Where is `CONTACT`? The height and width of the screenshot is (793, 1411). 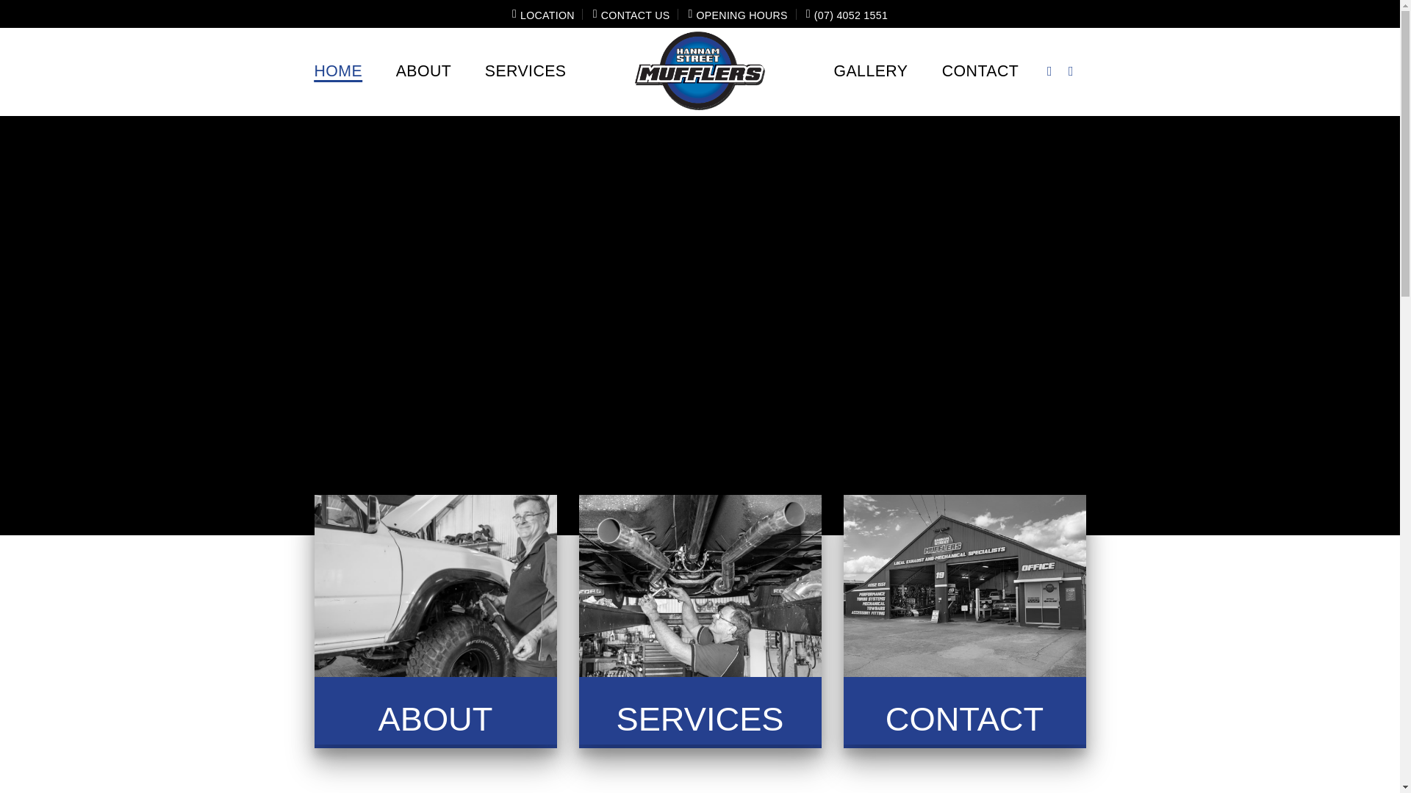
CONTACT is located at coordinates (980, 71).